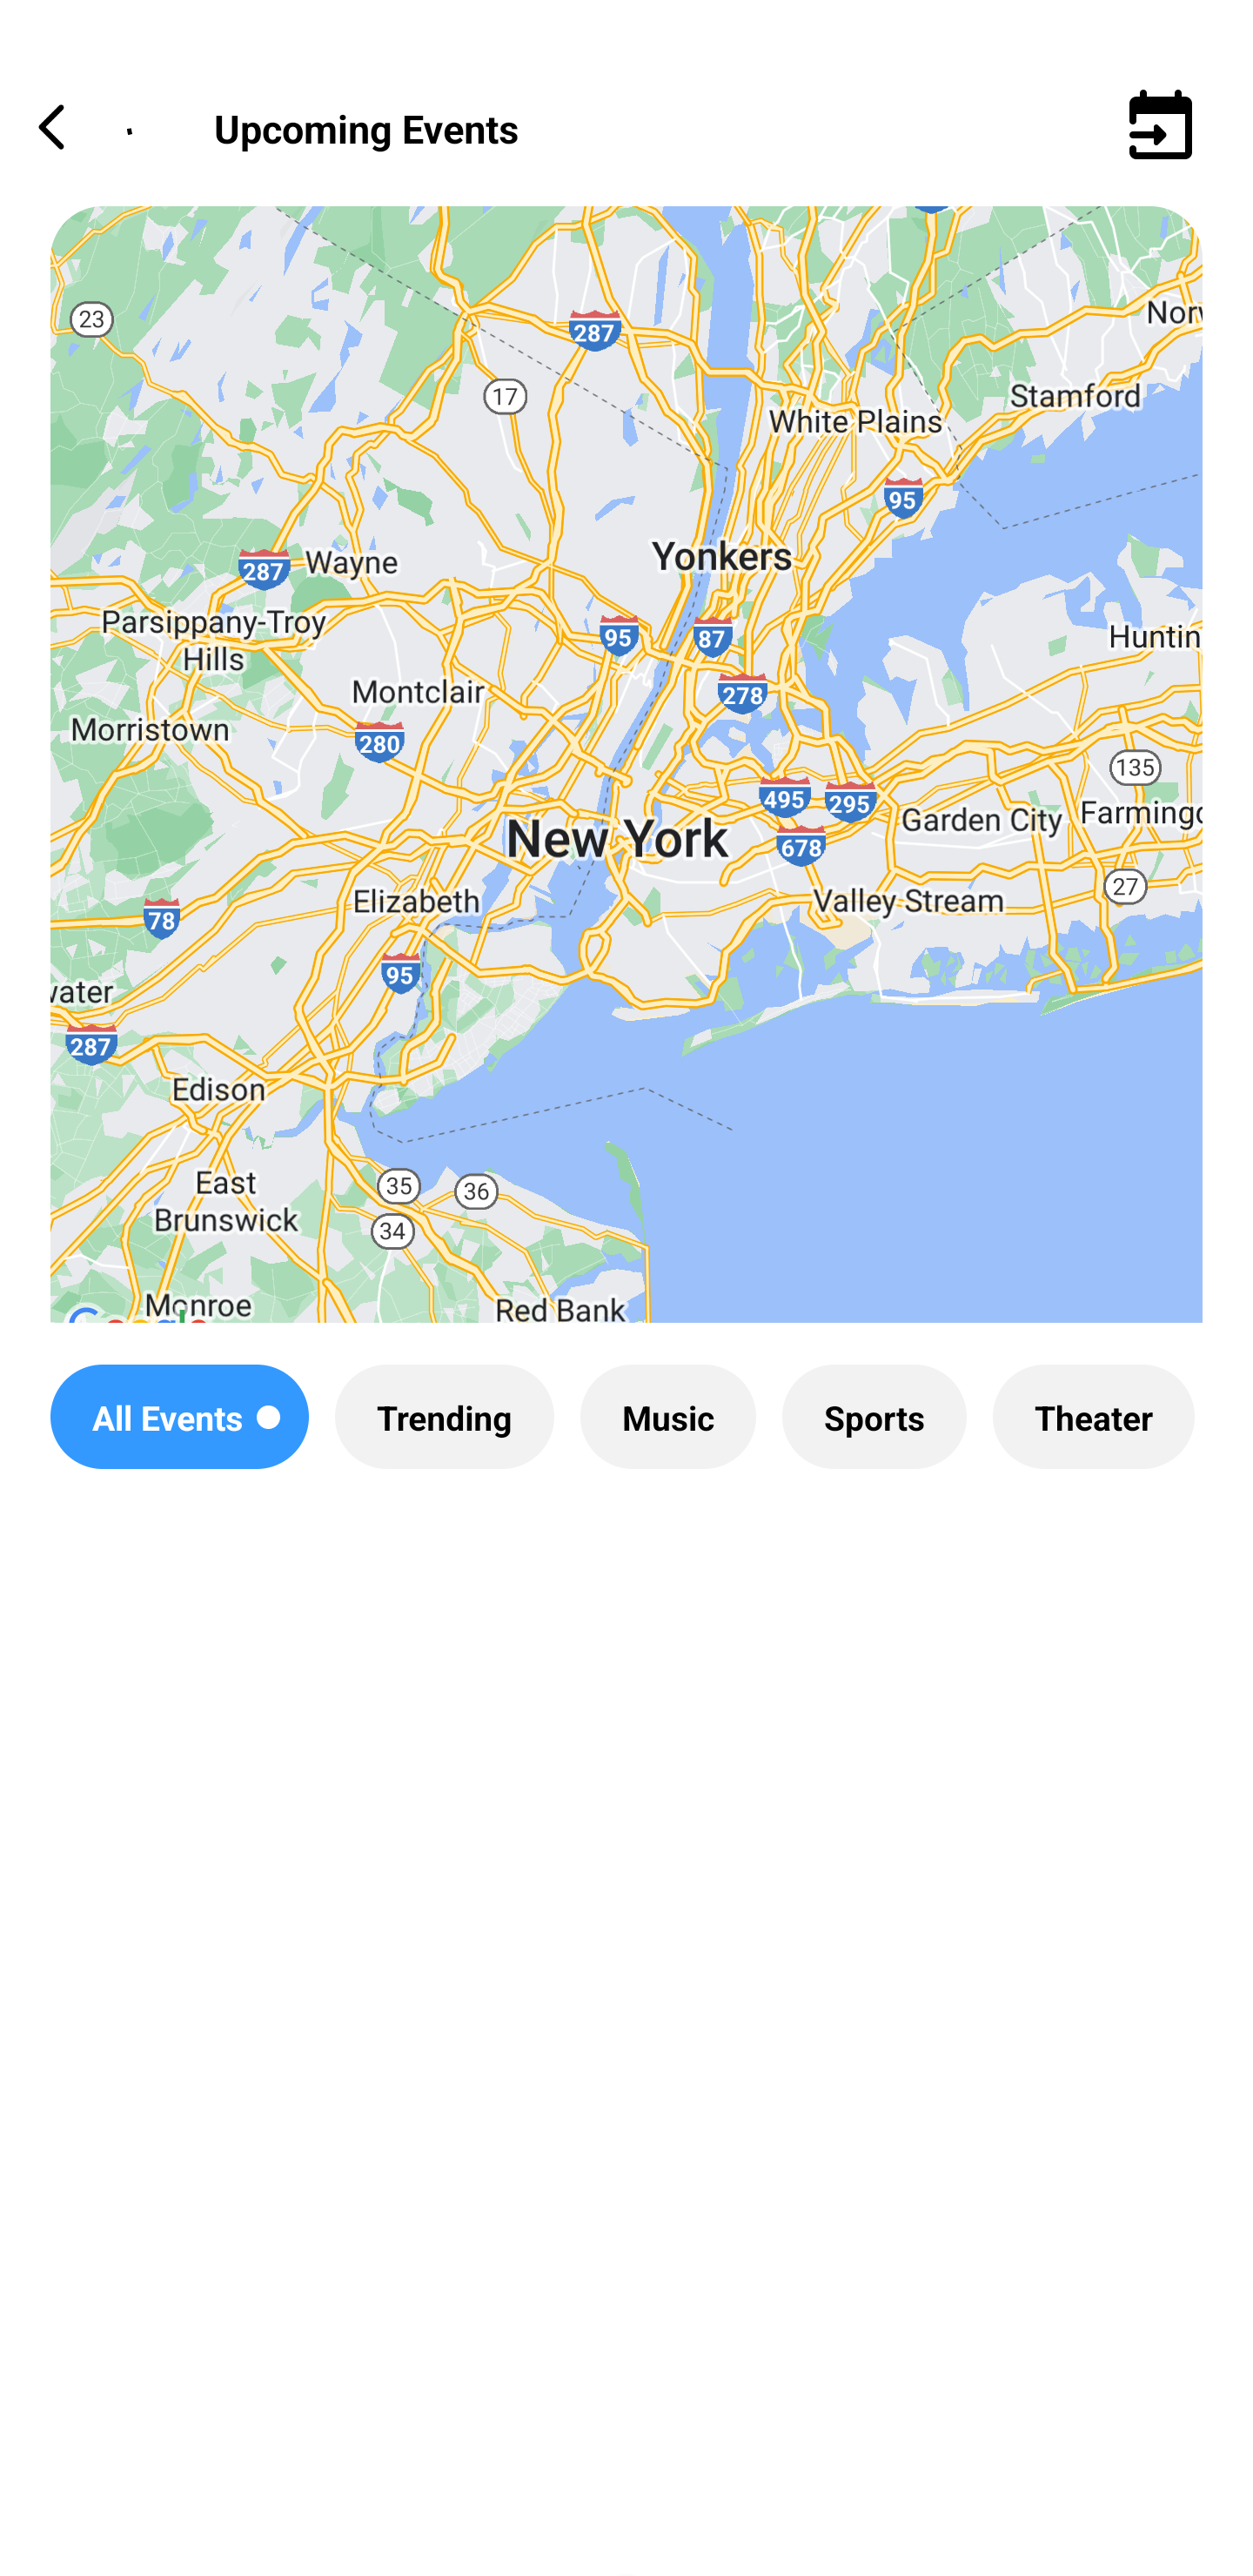 This screenshot has width=1253, height=2576. I want to click on Google Map, so click(626, 788).